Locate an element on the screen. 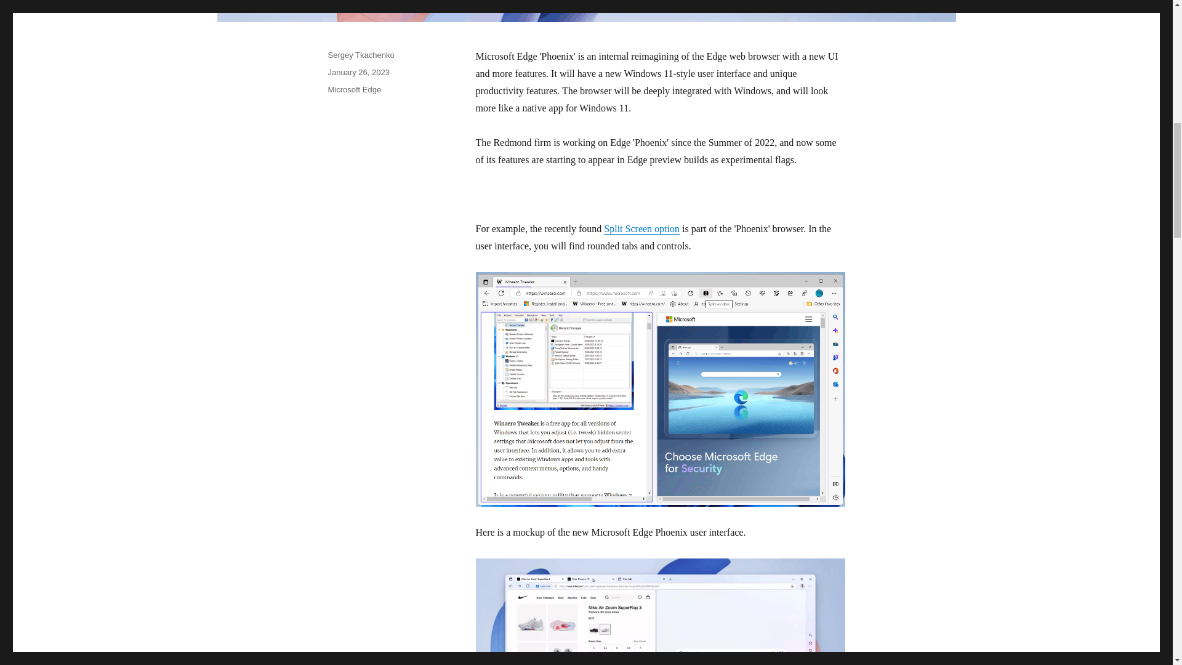 The width and height of the screenshot is (1182, 665). Split Screen option is located at coordinates (641, 228).